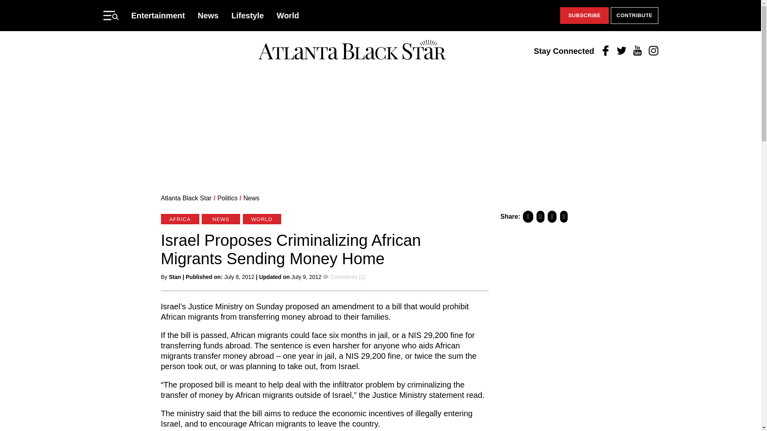 This screenshot has width=767, height=431. Describe the element at coordinates (352, 51) in the screenshot. I see `Atlanta Black Star` at that location.